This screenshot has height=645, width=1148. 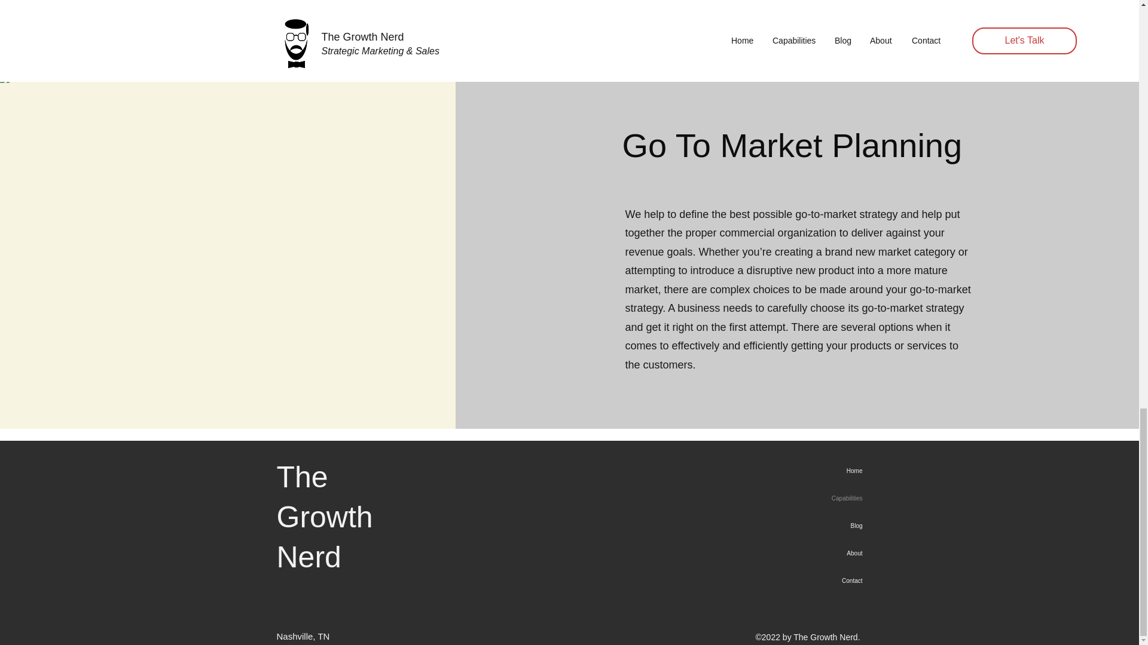 What do you see at coordinates (825, 553) in the screenshot?
I see `About` at bounding box center [825, 553].